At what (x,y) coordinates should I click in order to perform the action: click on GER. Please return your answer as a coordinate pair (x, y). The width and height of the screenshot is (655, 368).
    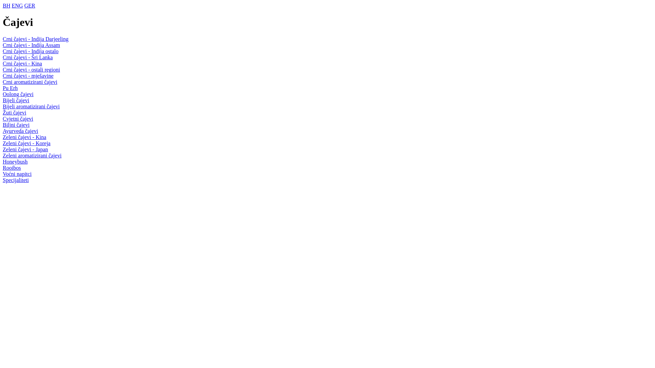
    Looking at the image, I should click on (30, 5).